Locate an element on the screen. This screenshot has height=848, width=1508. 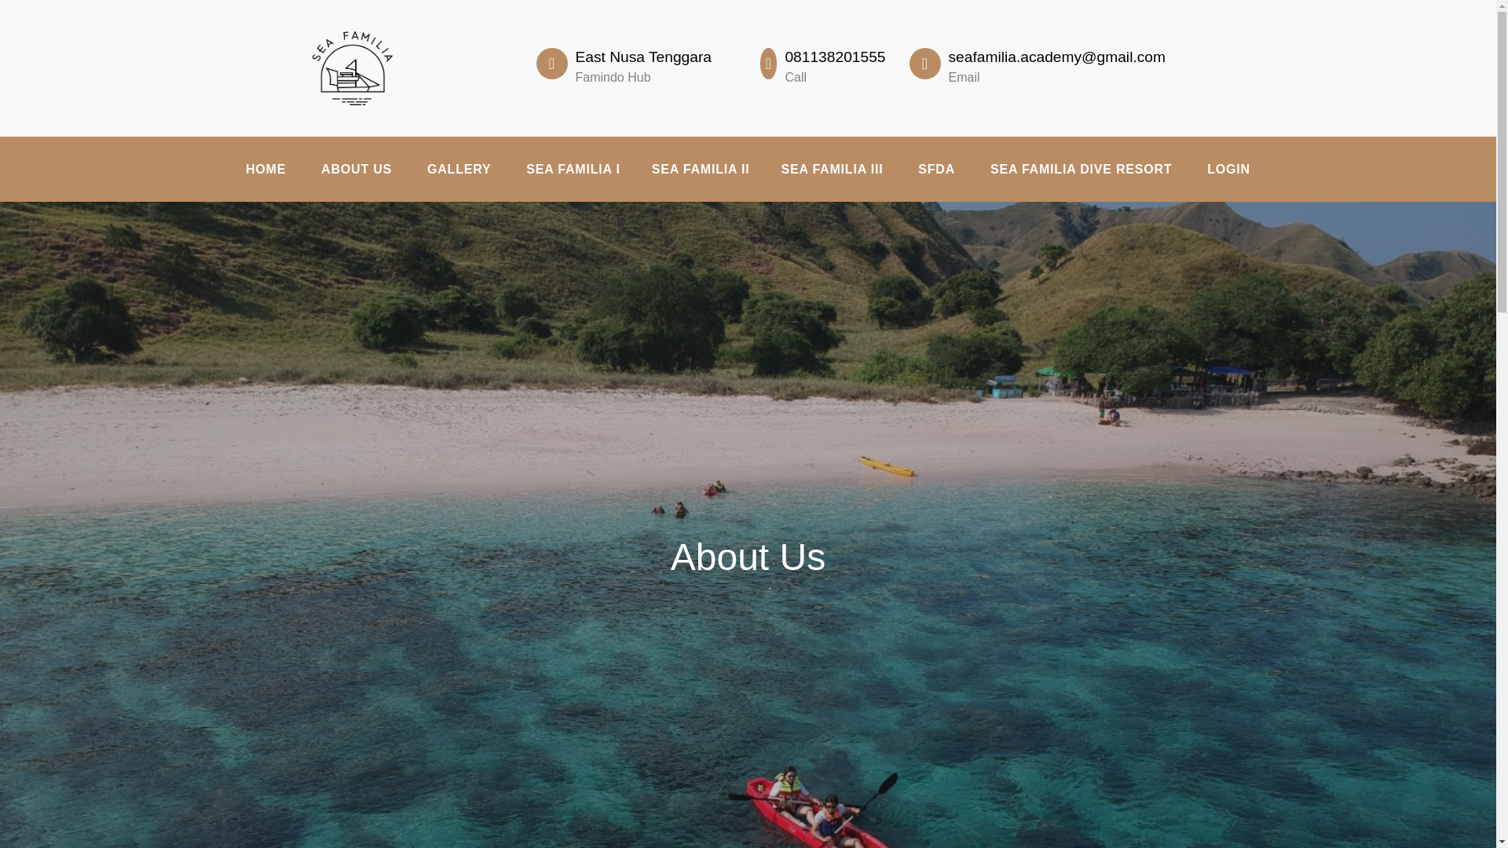
SEA FAMILIA DIVE RESORT is located at coordinates (1081, 170).